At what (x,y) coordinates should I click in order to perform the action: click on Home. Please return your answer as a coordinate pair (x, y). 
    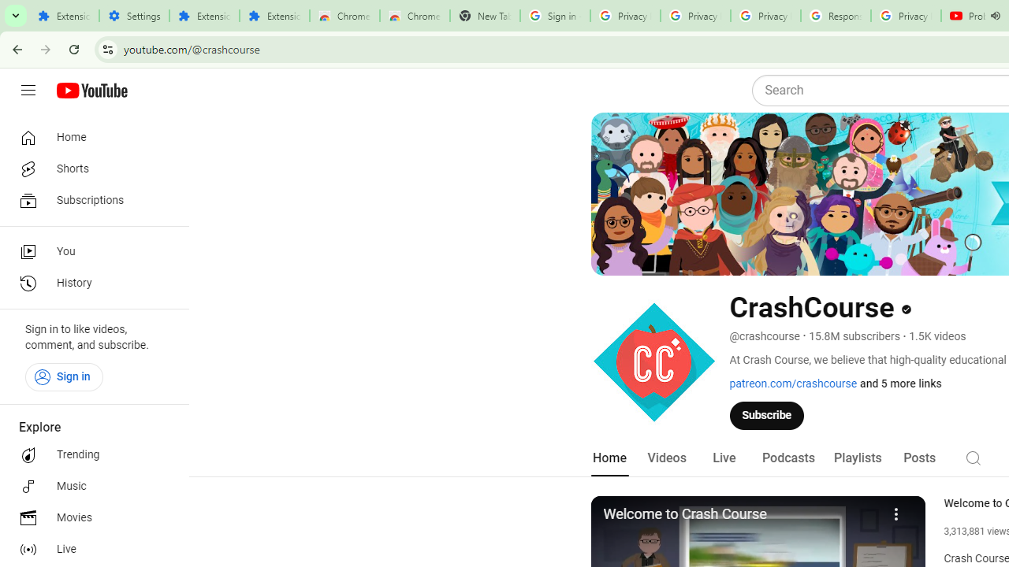
    Looking at the image, I should click on (609, 458).